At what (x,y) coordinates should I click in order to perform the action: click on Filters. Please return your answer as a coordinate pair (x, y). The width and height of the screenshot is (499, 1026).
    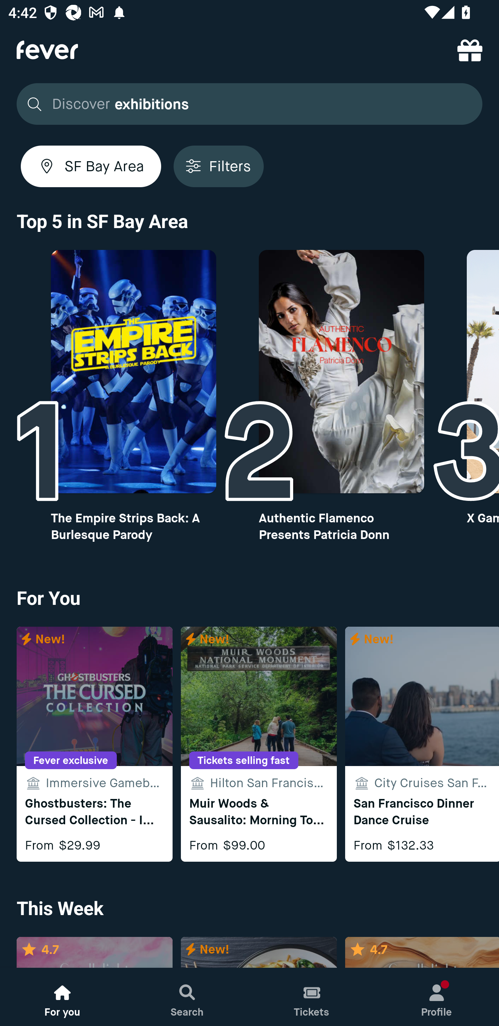
    Looking at the image, I should click on (218, 166).